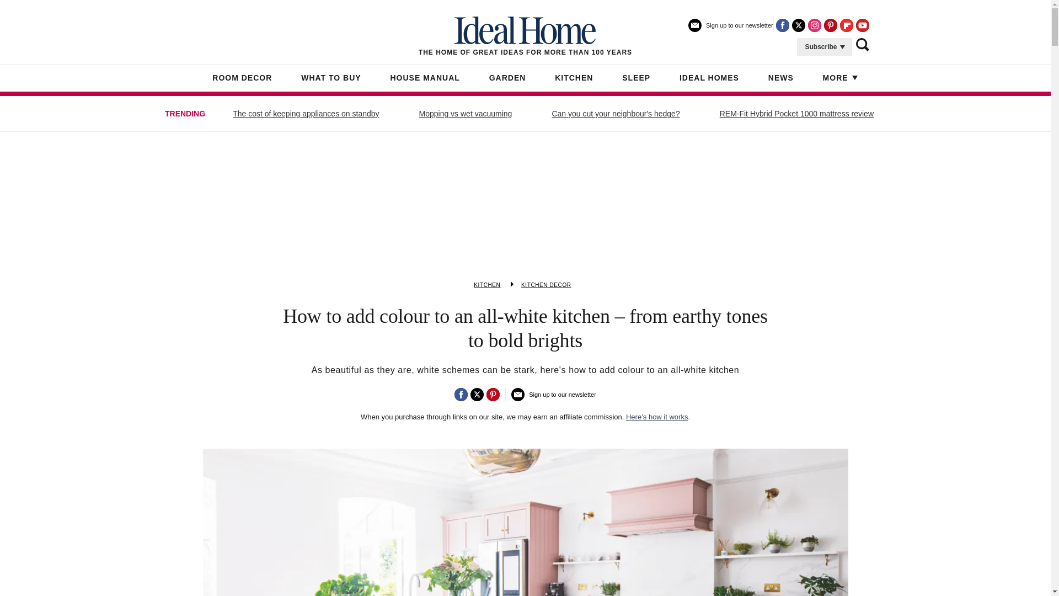  I want to click on ROOM DECOR, so click(242, 79).